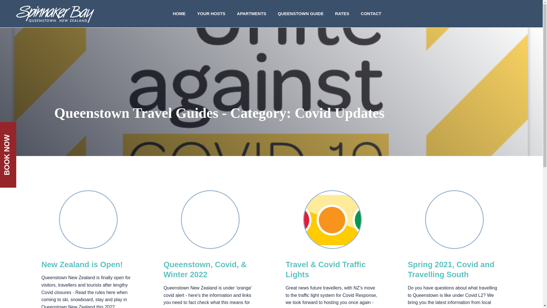 Image resolution: width=547 pixels, height=308 pixels. Describe the element at coordinates (82, 264) in the screenshot. I see `Read more about 'New Zealand is Open!'...` at that location.